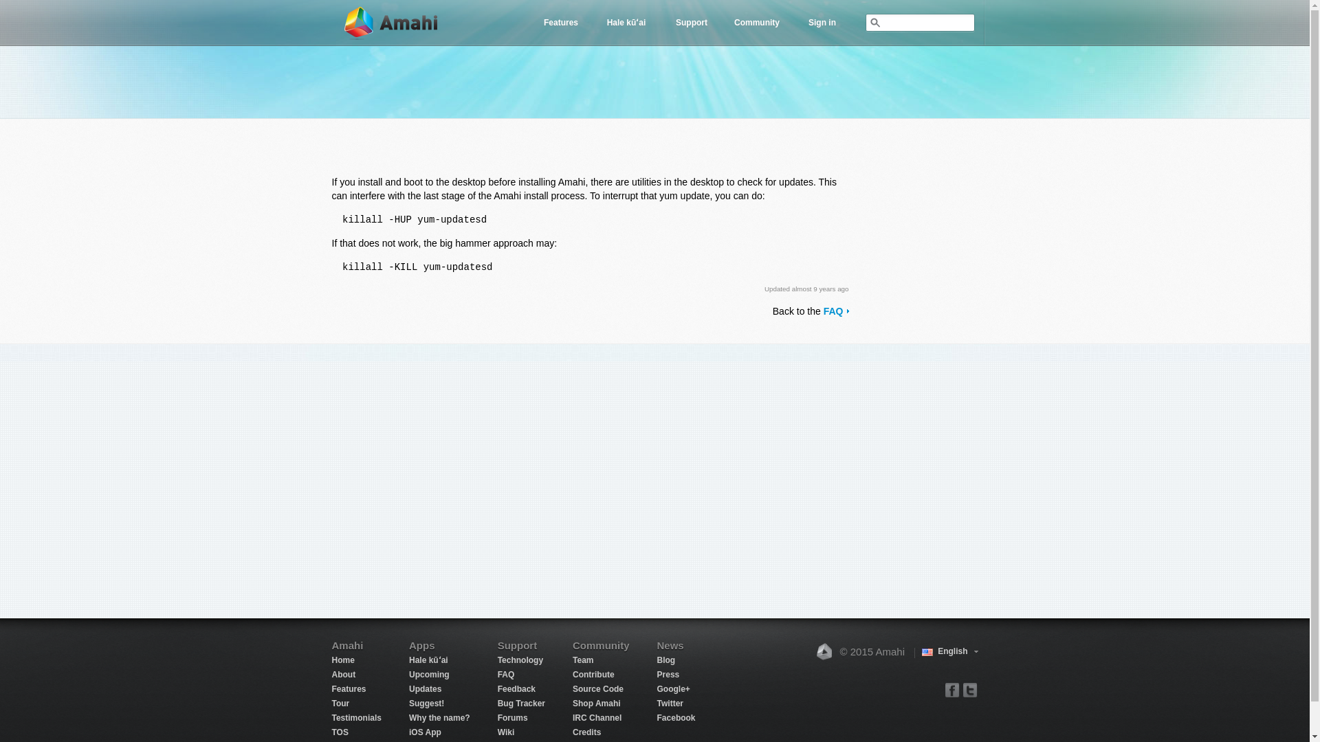 Image resolution: width=1320 pixels, height=742 pixels. I want to click on Home, so click(342, 660).